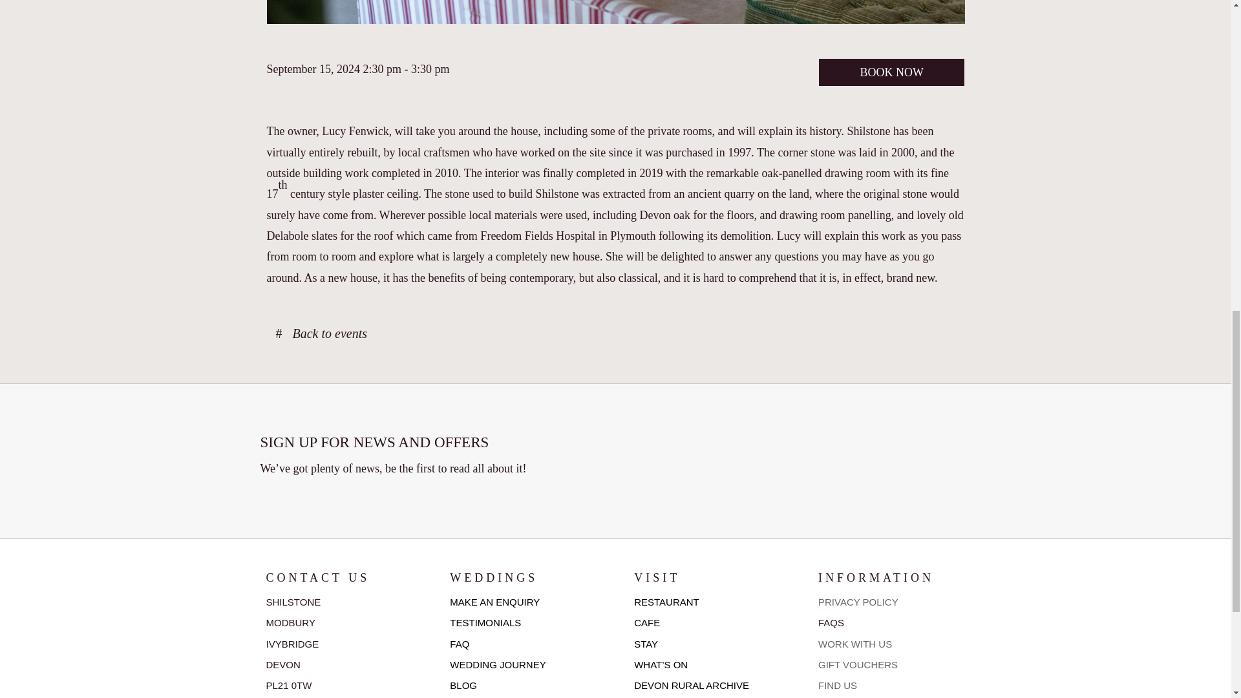  What do you see at coordinates (321, 333) in the screenshot?
I see `Back to events` at bounding box center [321, 333].